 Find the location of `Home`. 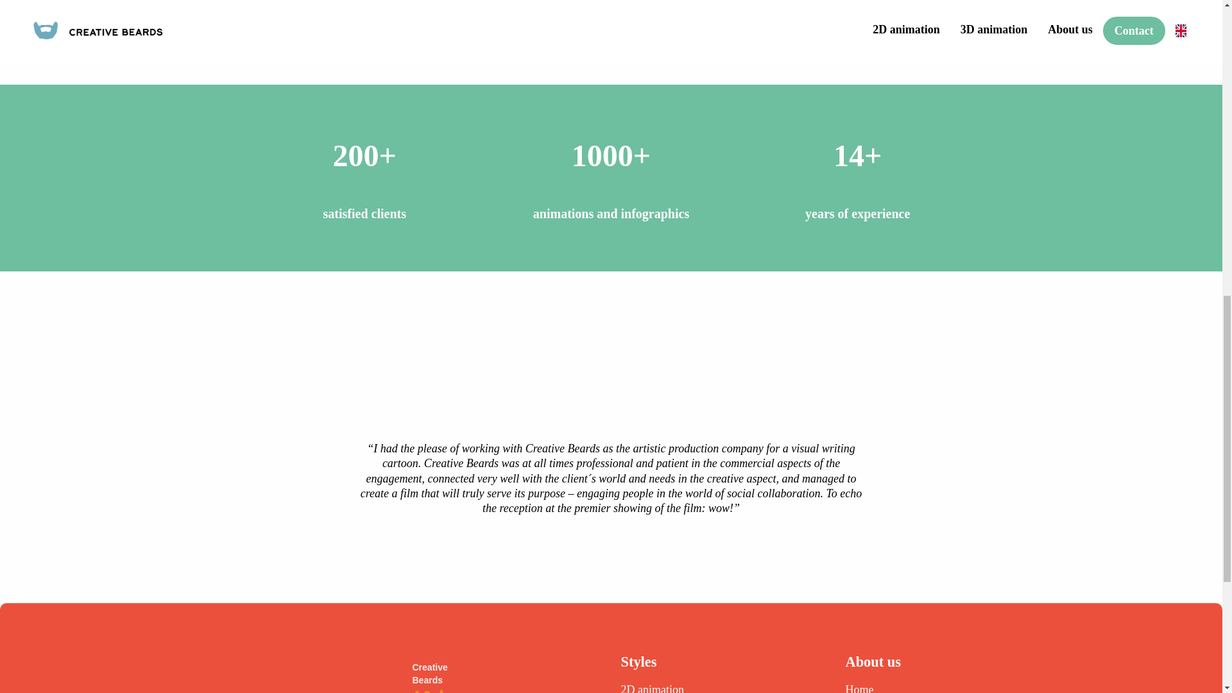

Home is located at coordinates (859, 688).